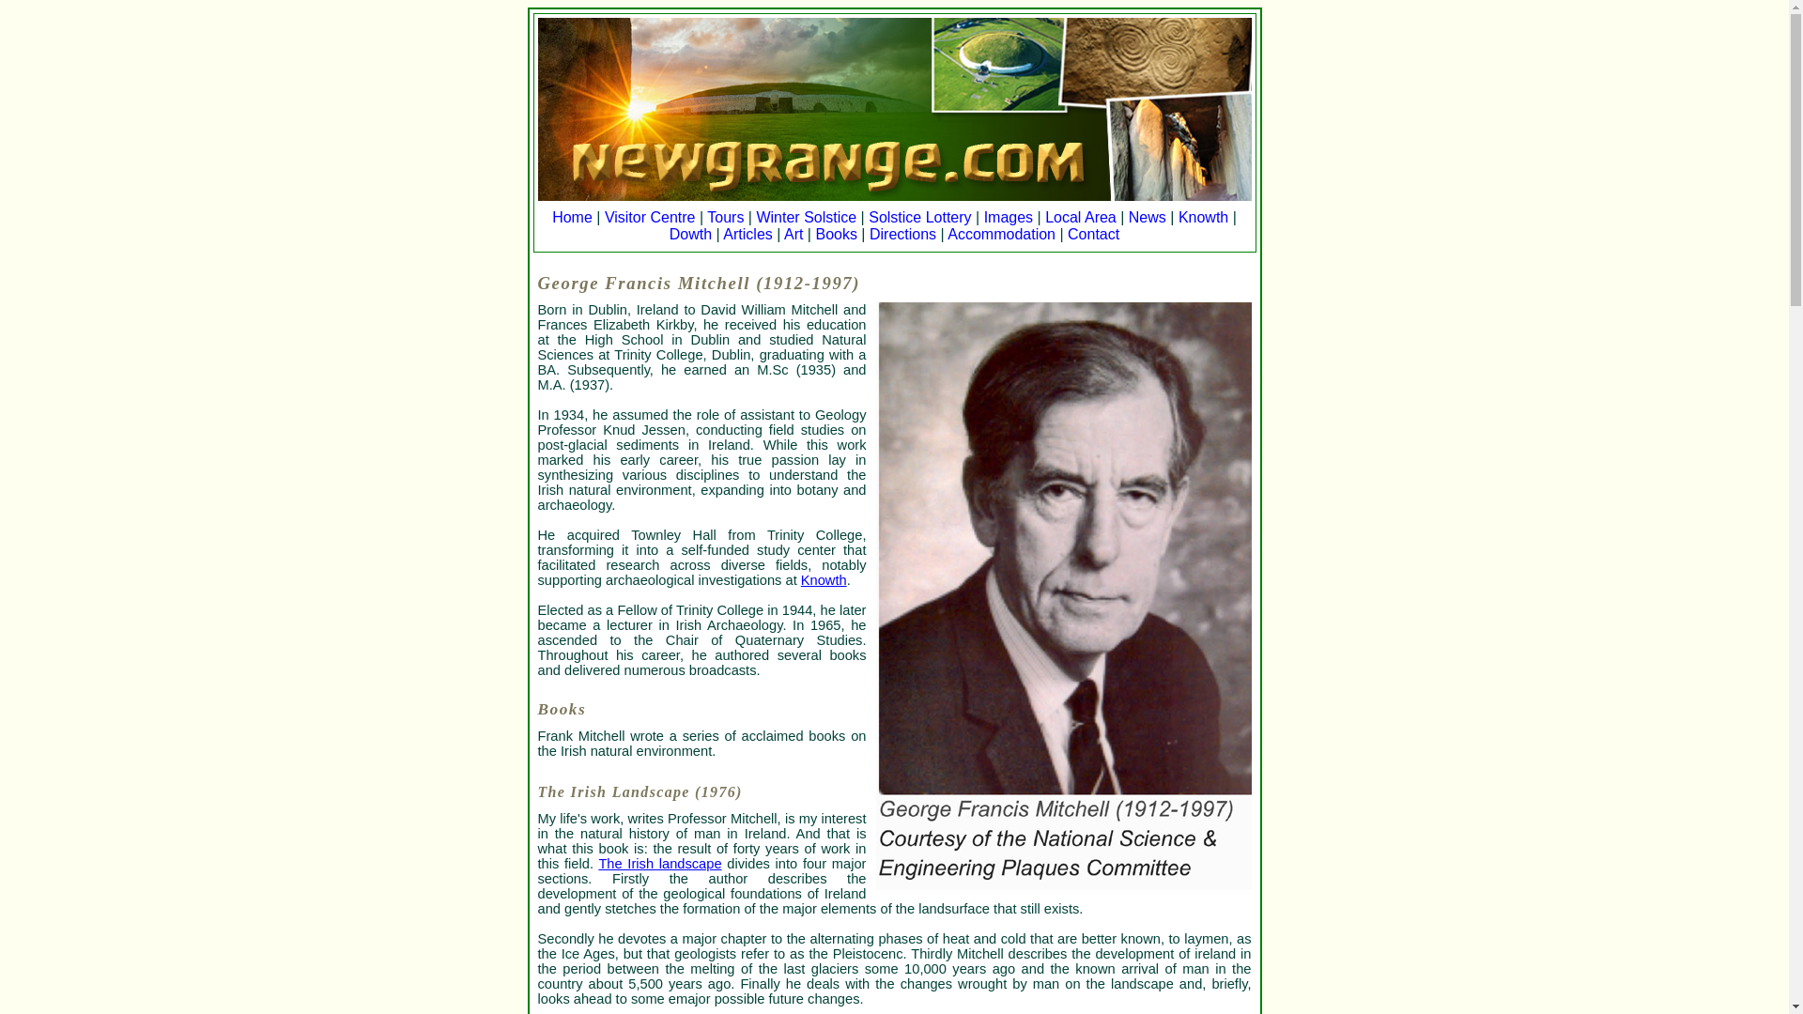  Describe the element at coordinates (824, 580) in the screenshot. I see `Knowth` at that location.